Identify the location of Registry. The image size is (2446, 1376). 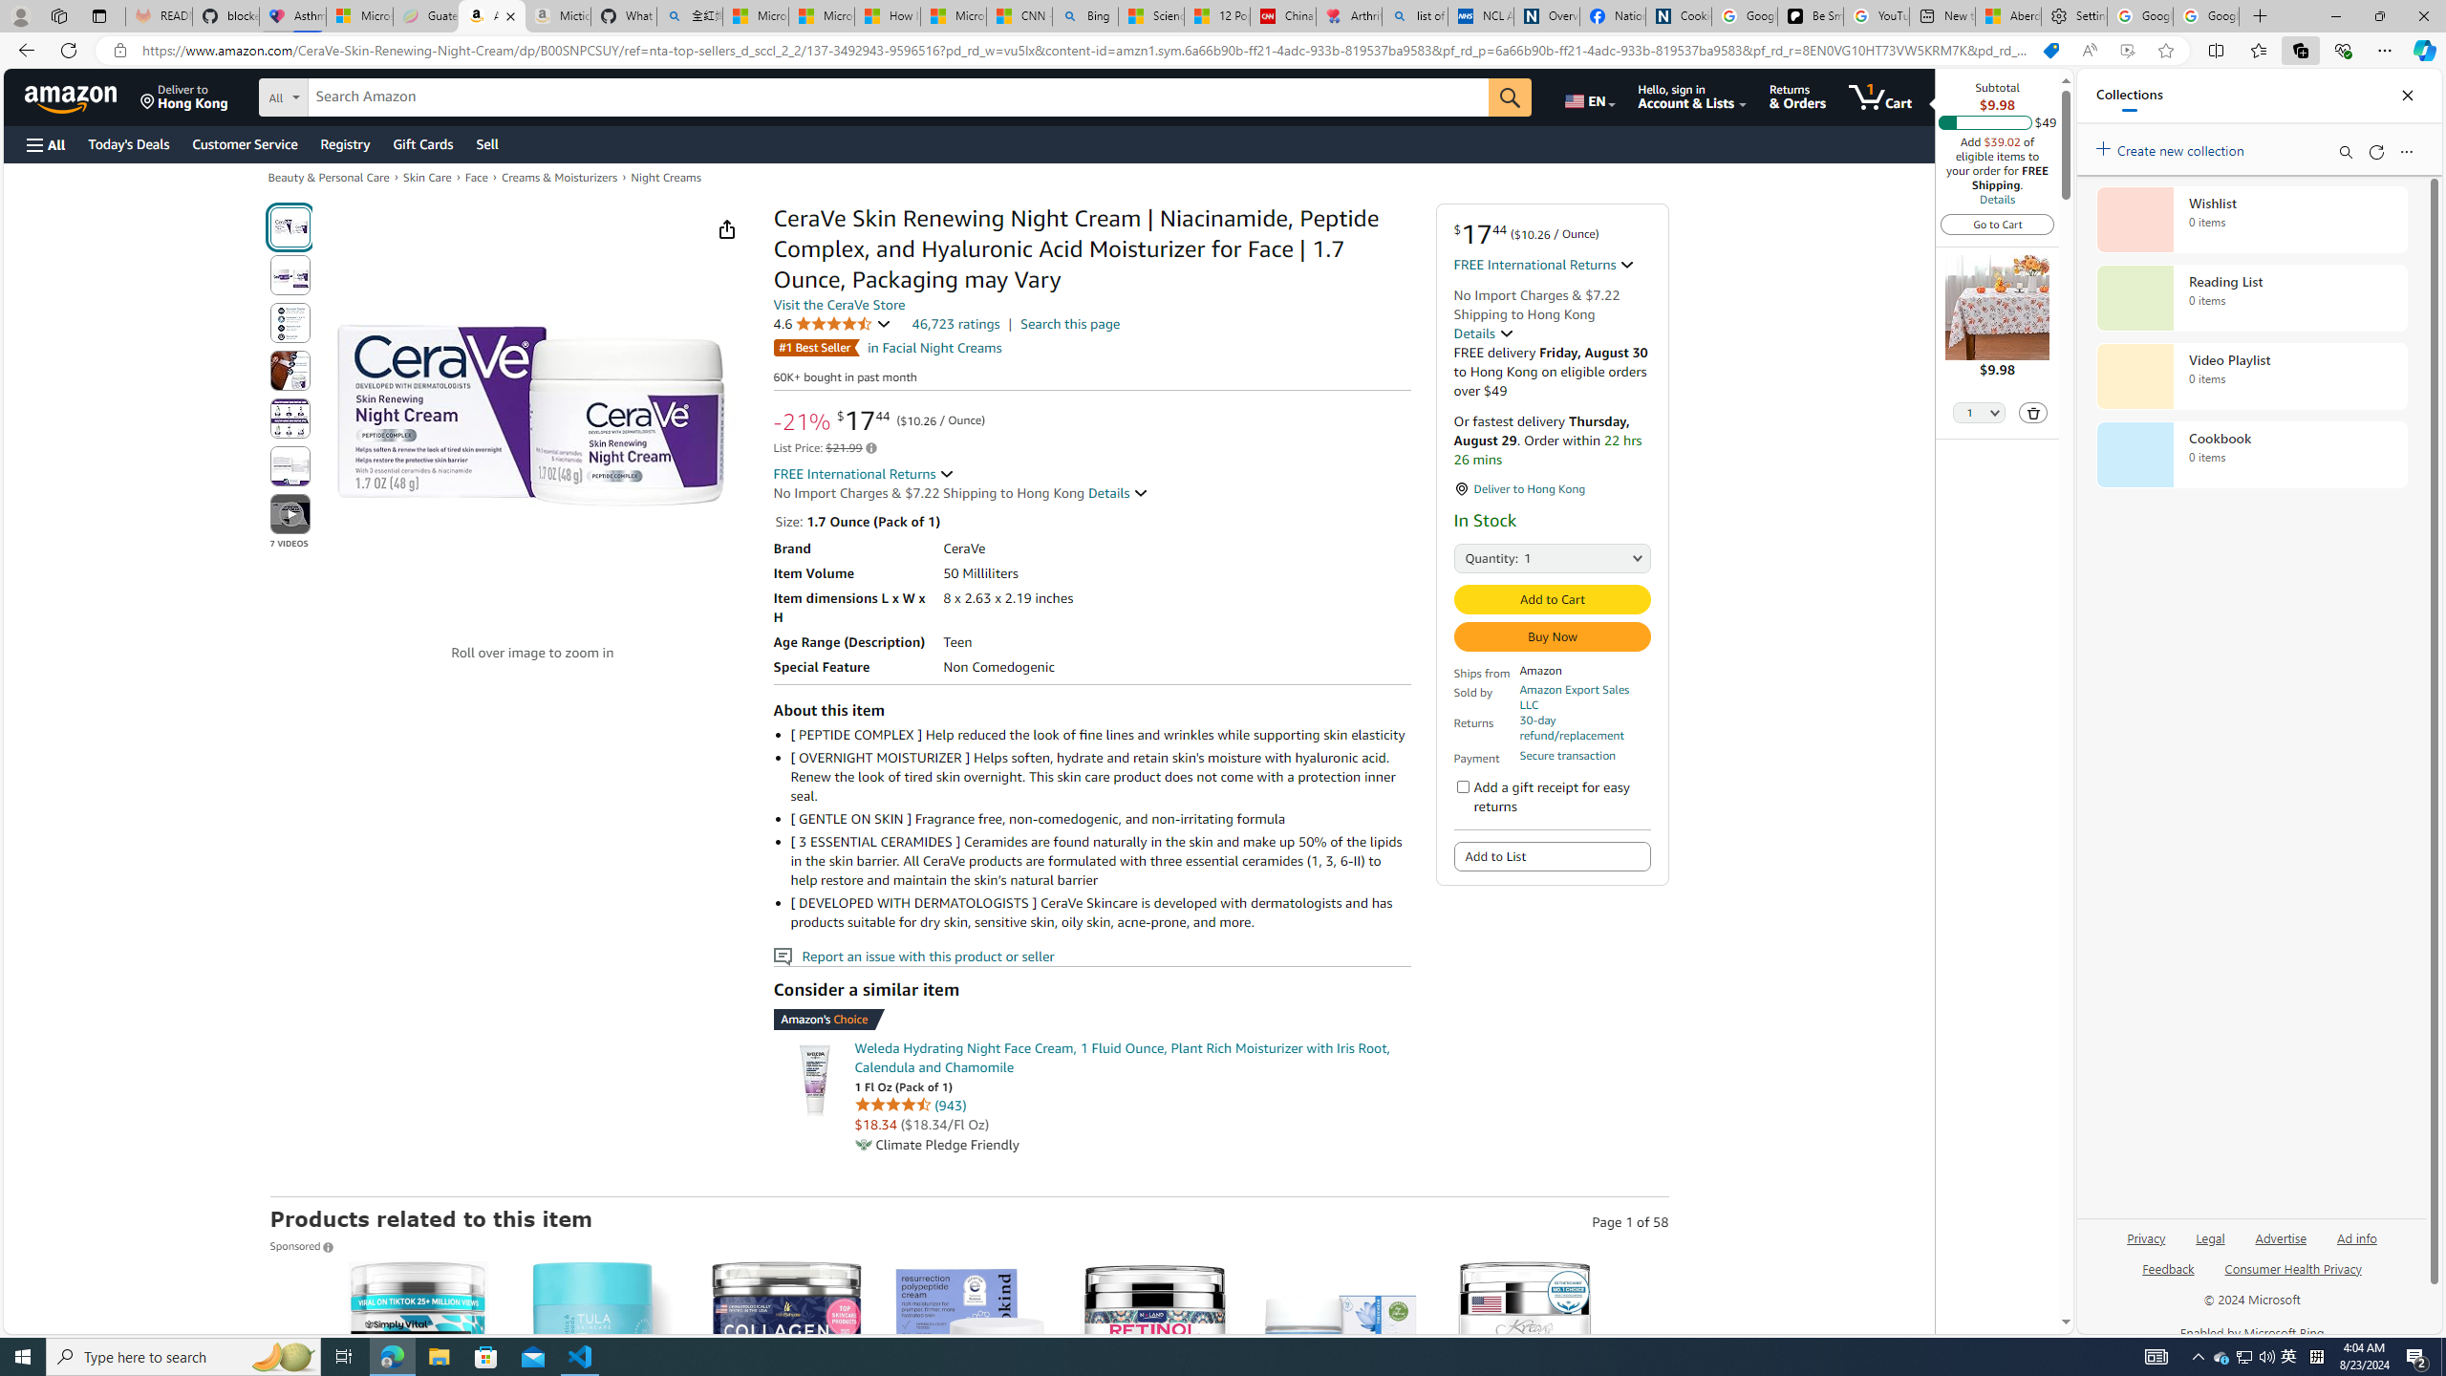
(344, 143).